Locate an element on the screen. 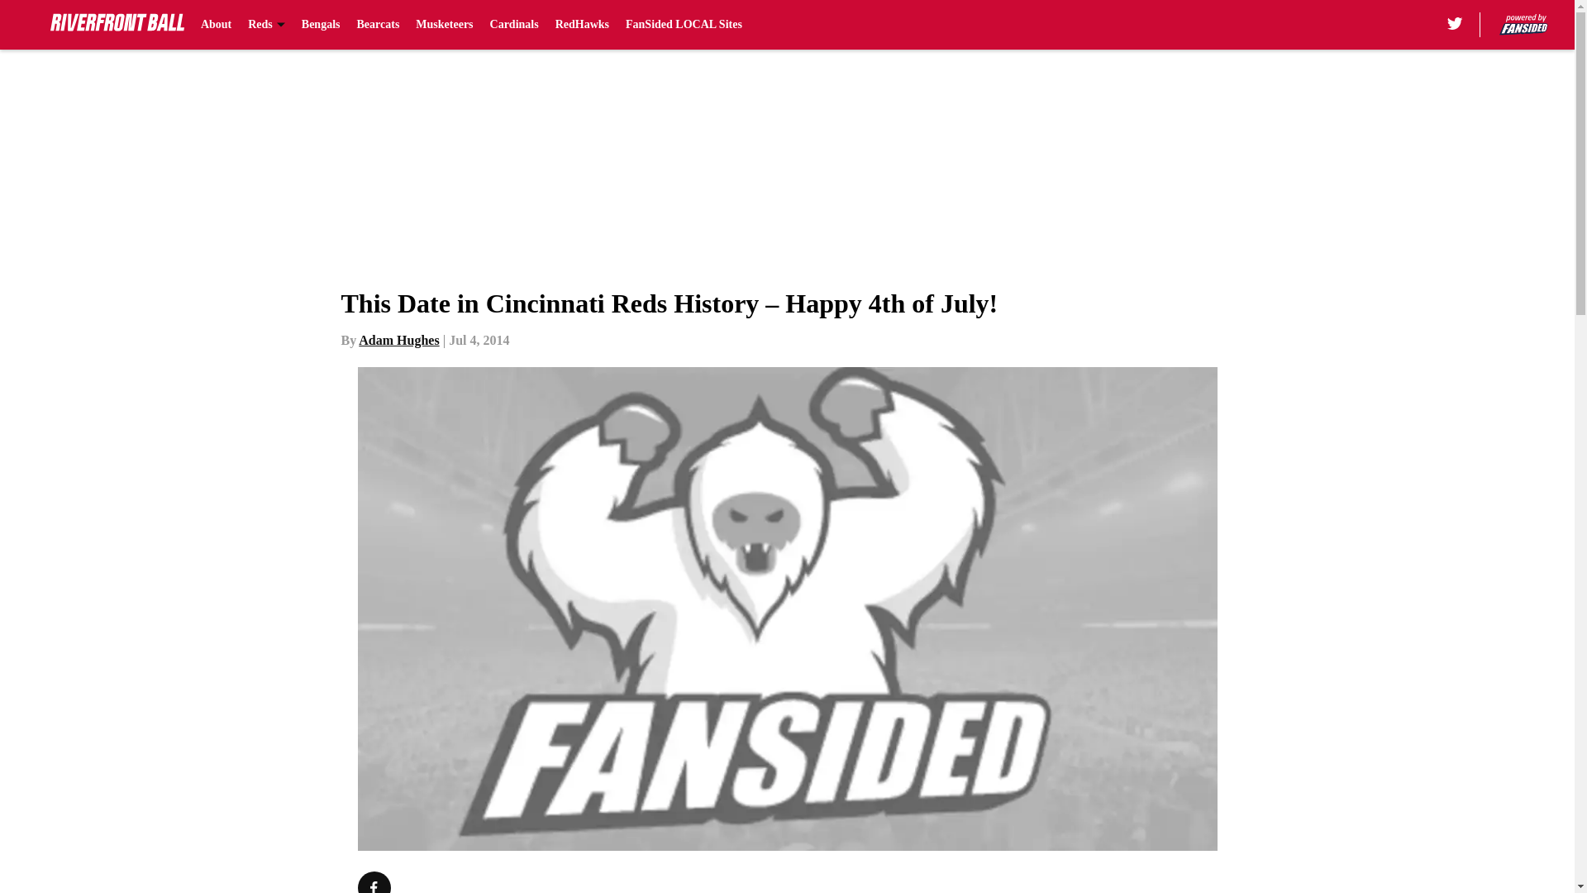 The height and width of the screenshot is (893, 1587). About is located at coordinates (217, 25).